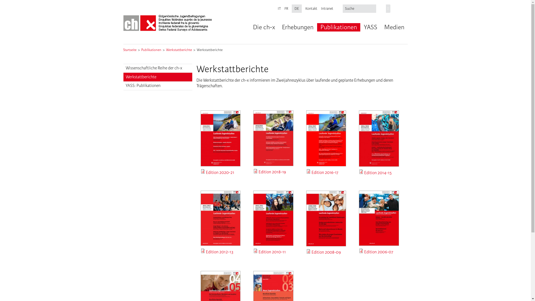  I want to click on wsb-2006-07.pdf, so click(375, 256).